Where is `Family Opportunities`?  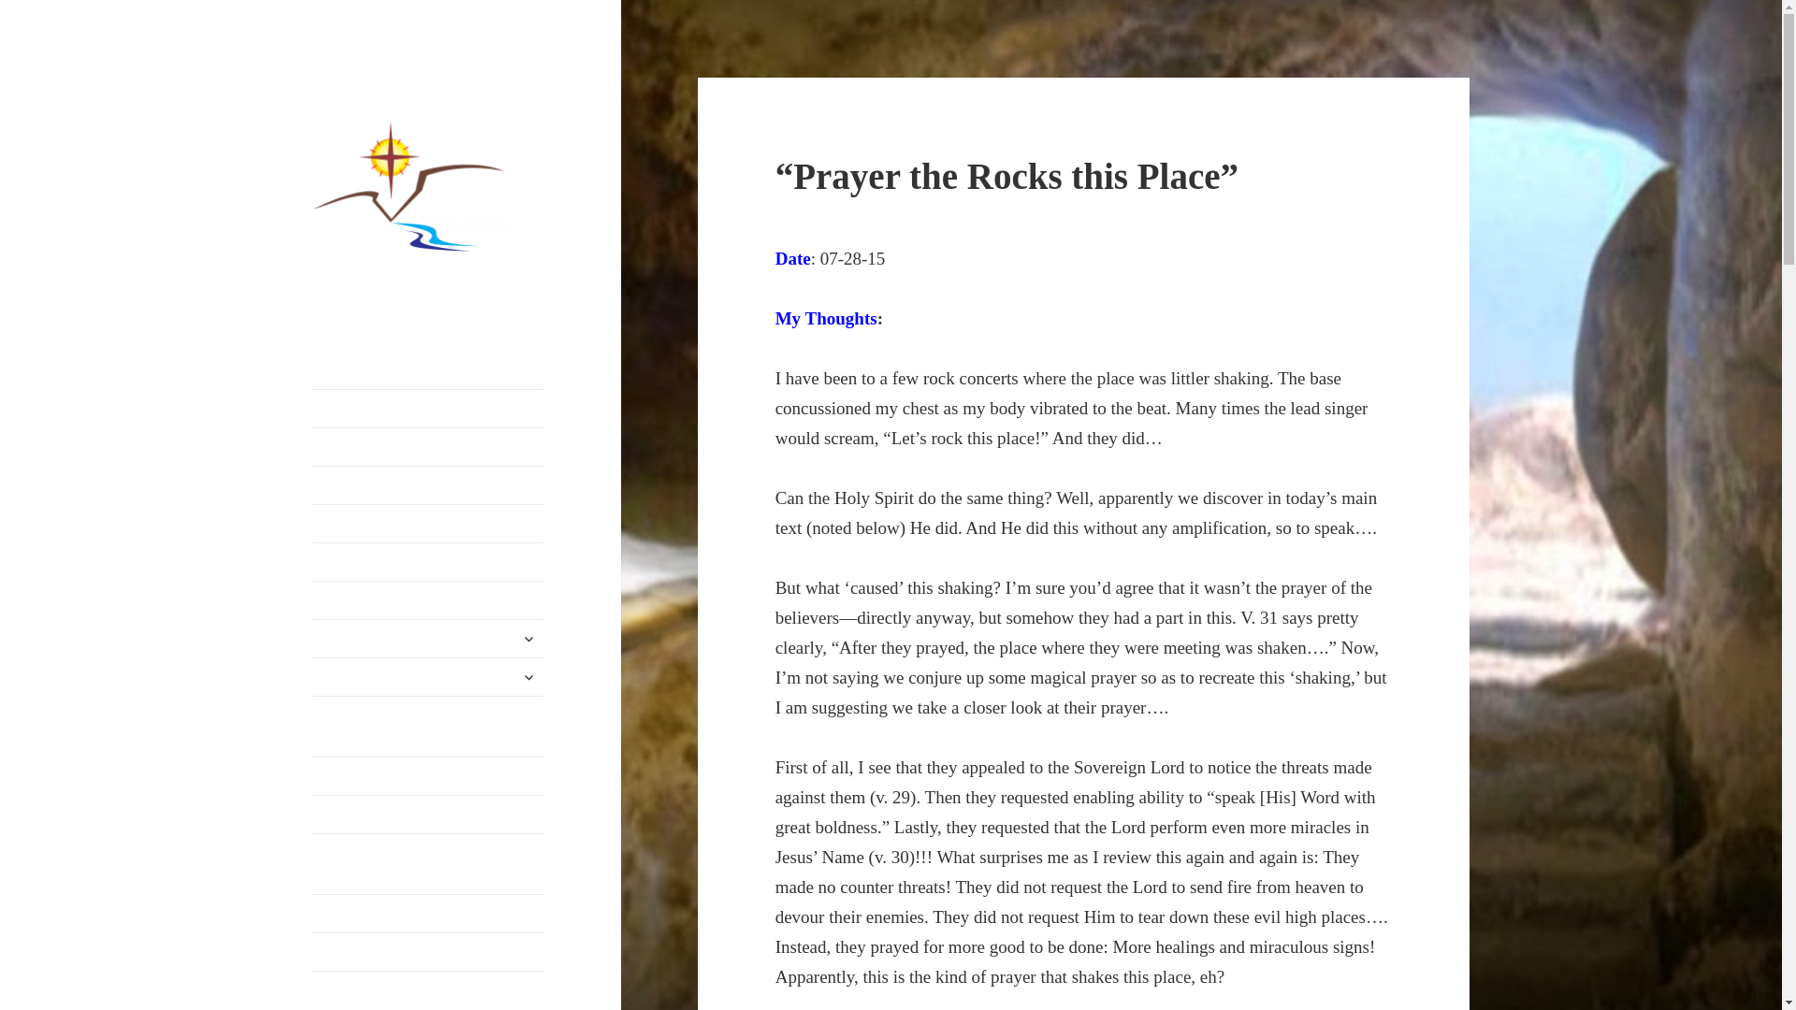
Family Opportunities is located at coordinates (428, 677).